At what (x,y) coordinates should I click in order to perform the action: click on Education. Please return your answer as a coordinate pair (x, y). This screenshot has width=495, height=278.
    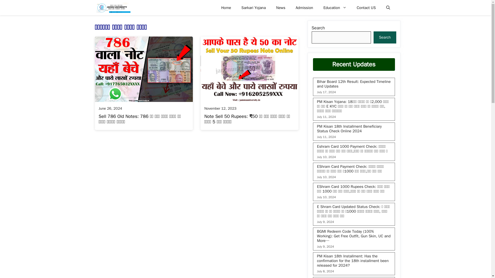
    Looking at the image, I should click on (335, 8).